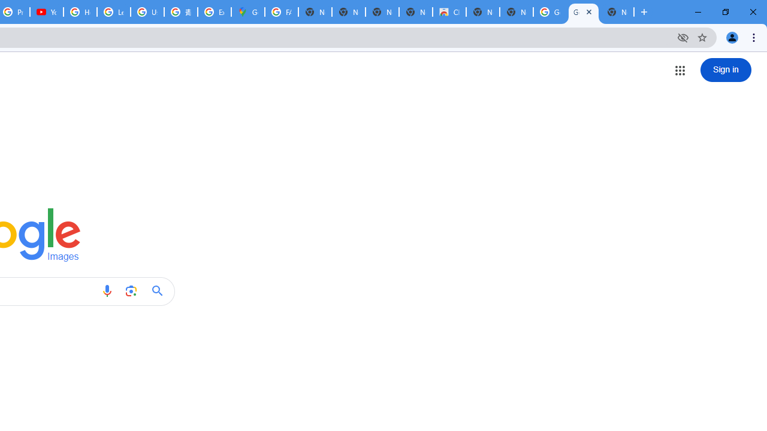 The image size is (767, 431). I want to click on Google Images, so click(549, 12).